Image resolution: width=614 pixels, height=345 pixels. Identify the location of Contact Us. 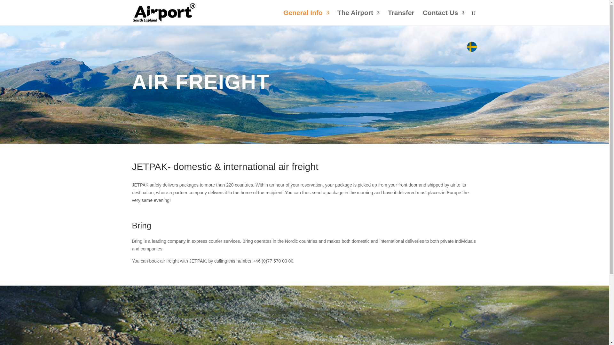
(444, 18).